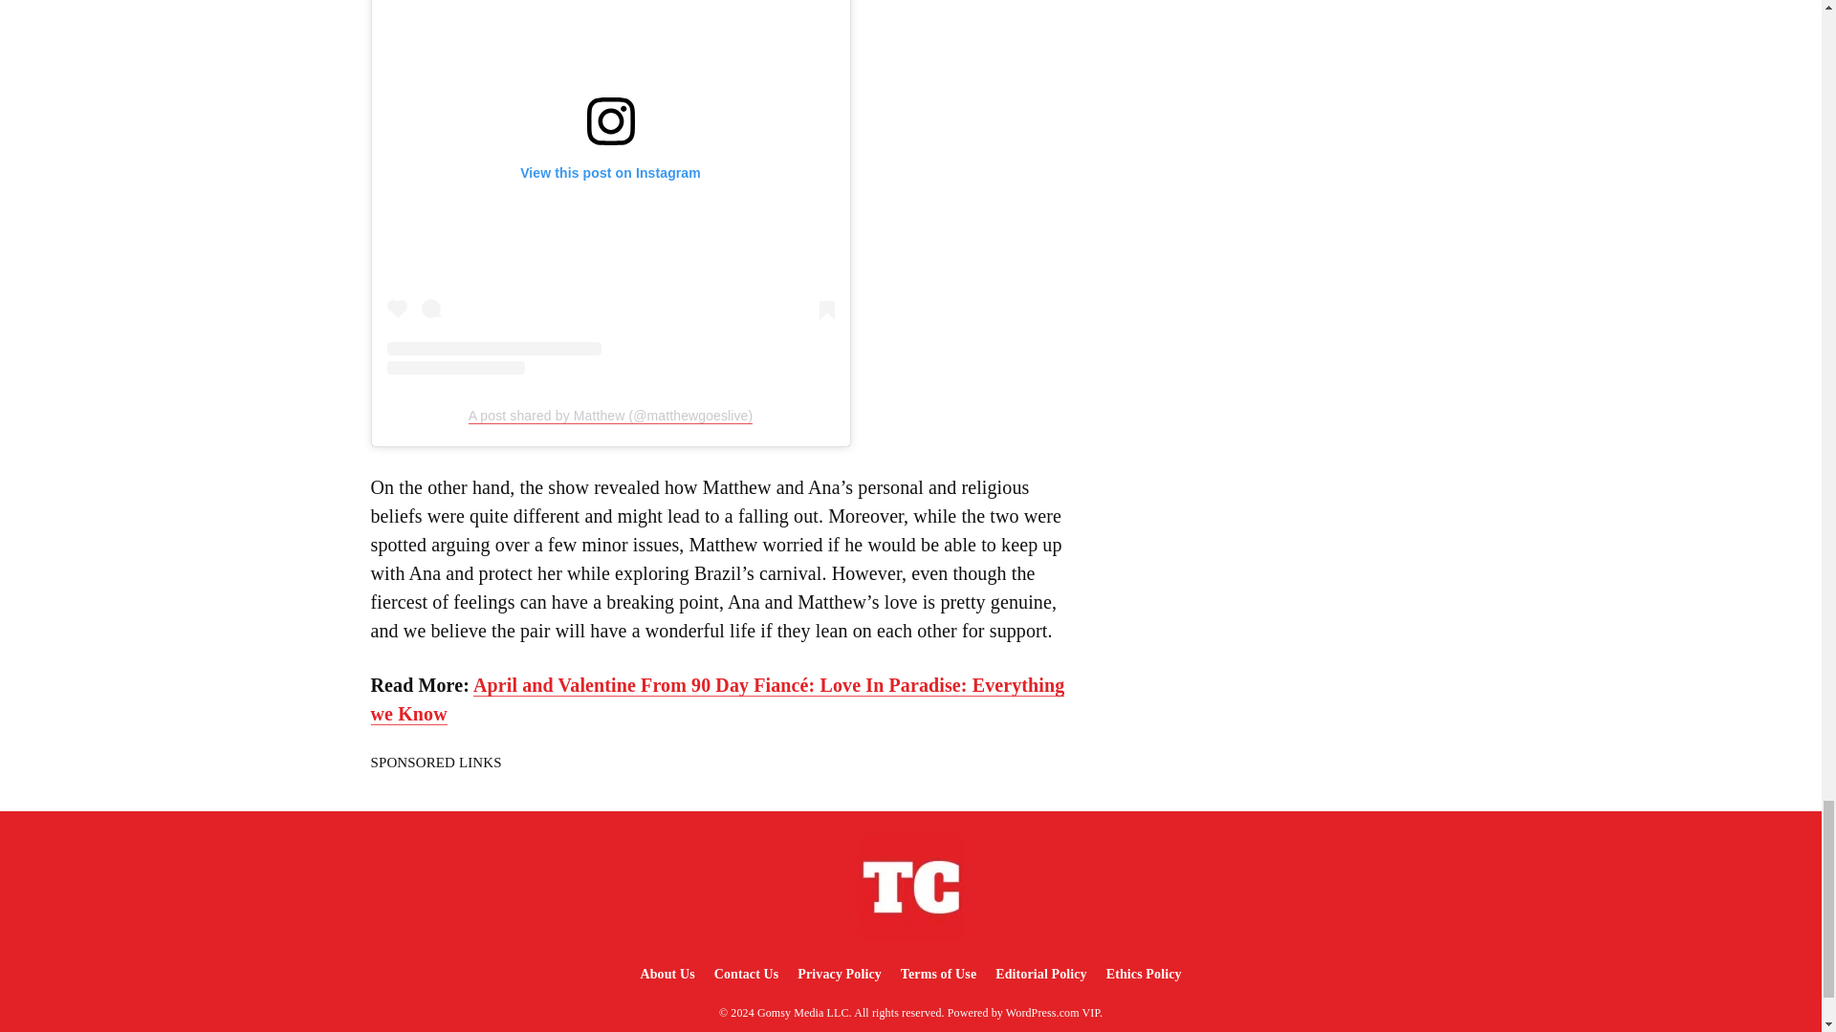 This screenshot has height=1032, width=1836. I want to click on Contact Us, so click(747, 974).